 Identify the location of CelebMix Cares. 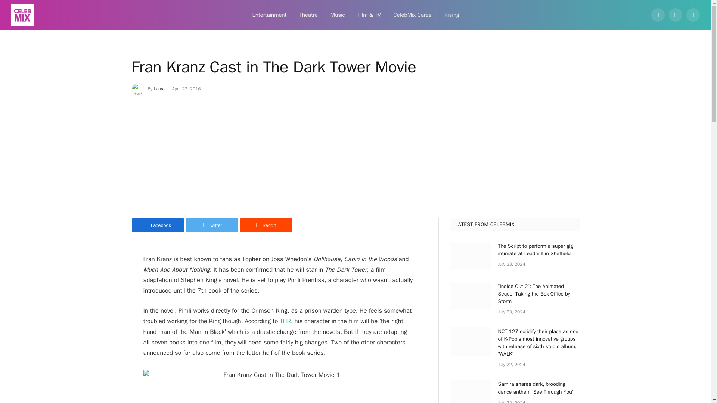
(412, 15).